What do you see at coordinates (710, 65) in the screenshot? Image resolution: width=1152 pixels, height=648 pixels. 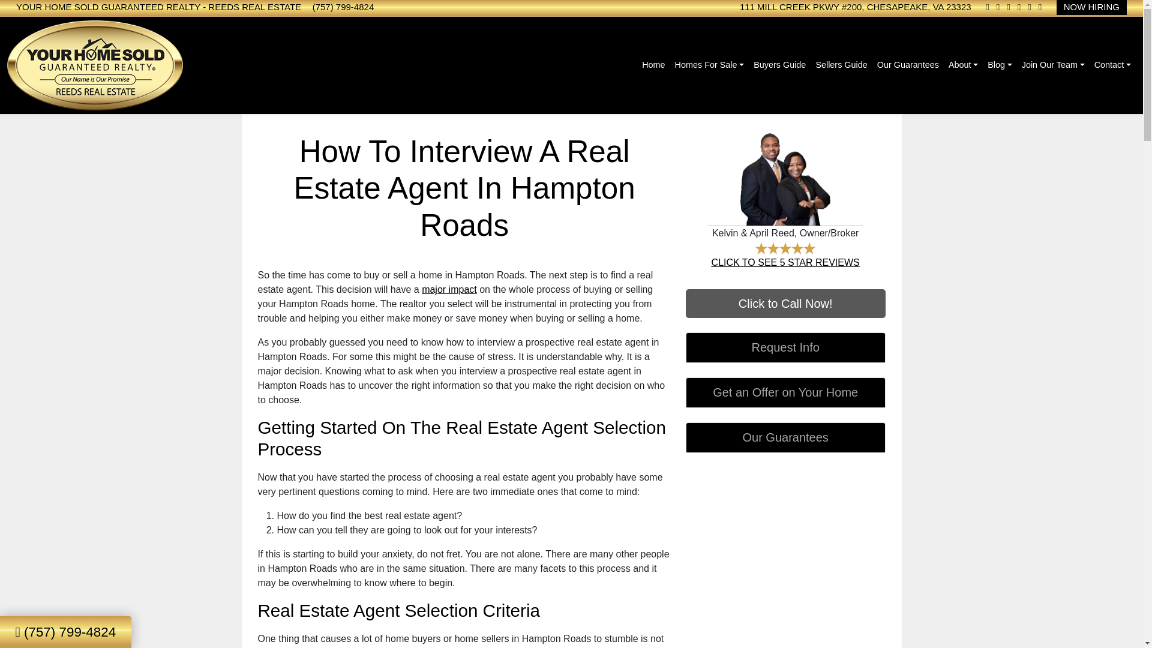 I see `Homes For Sale` at bounding box center [710, 65].